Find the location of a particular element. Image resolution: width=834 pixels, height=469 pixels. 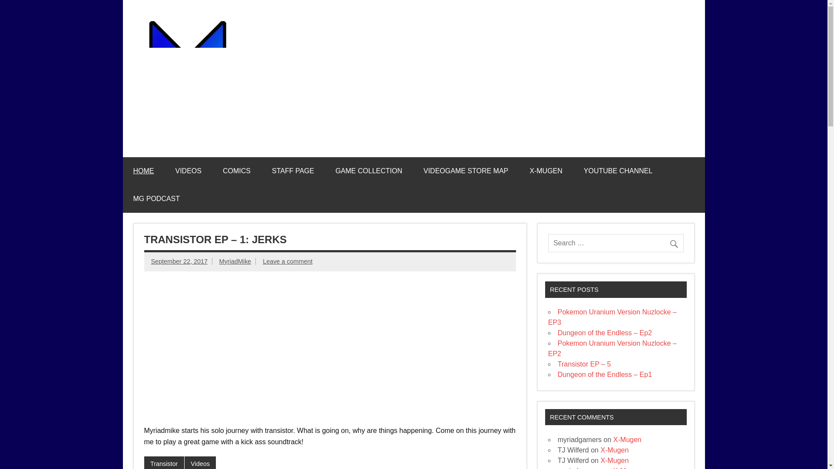

9:31 pm is located at coordinates (179, 261).